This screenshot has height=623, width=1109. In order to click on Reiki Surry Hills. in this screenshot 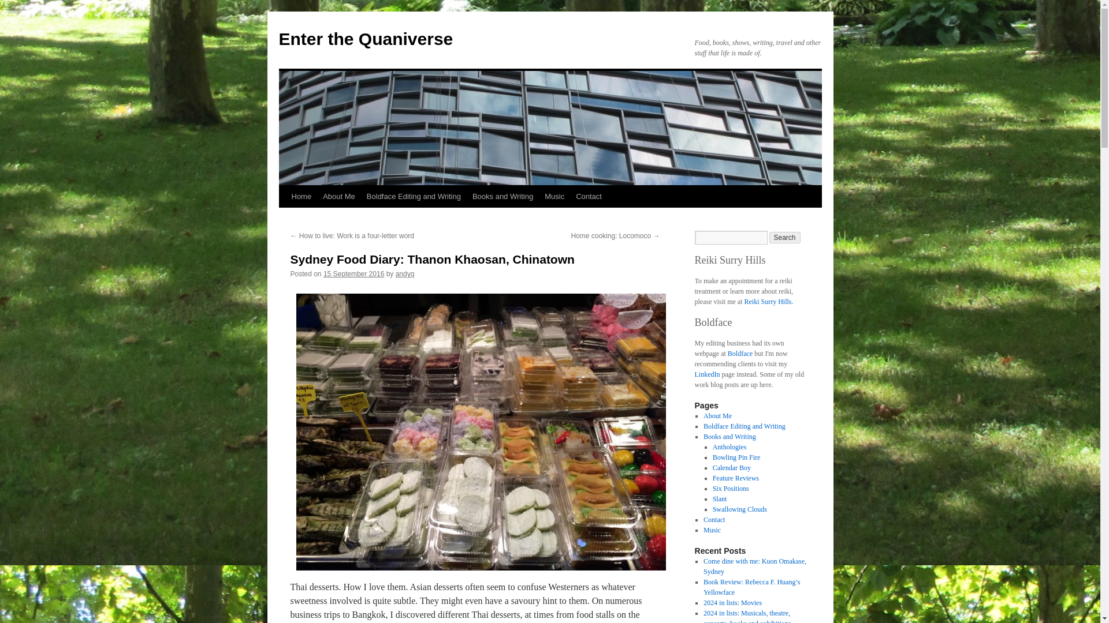, I will do `click(768, 302)`.